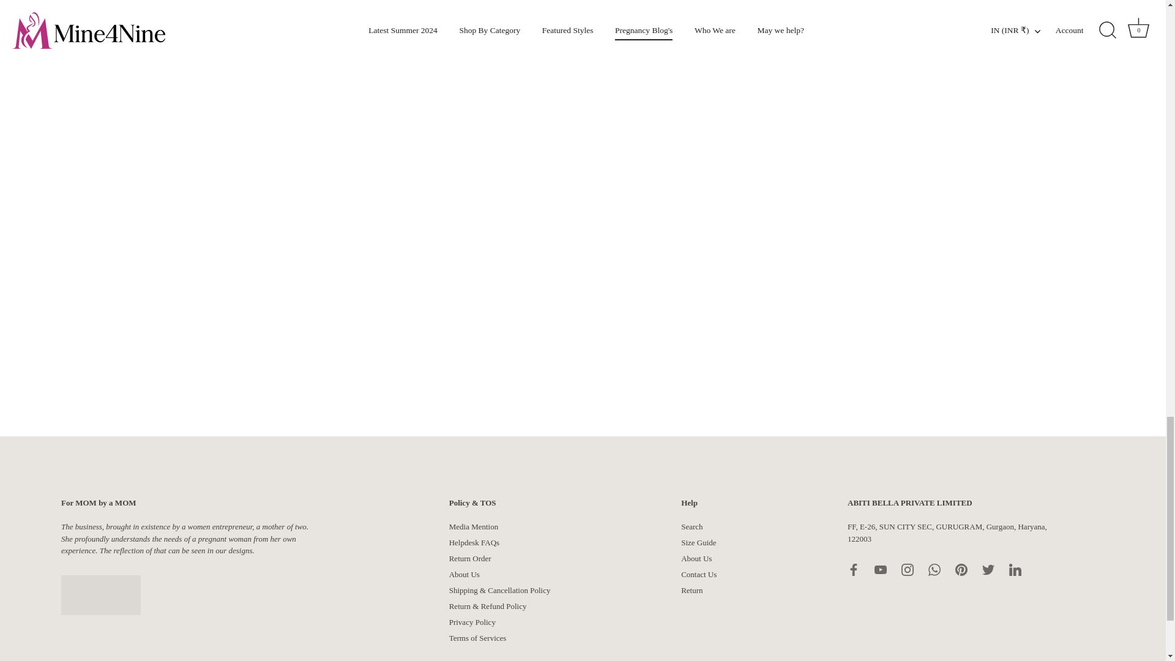 The width and height of the screenshot is (1175, 661). I want to click on Youtube, so click(880, 569).